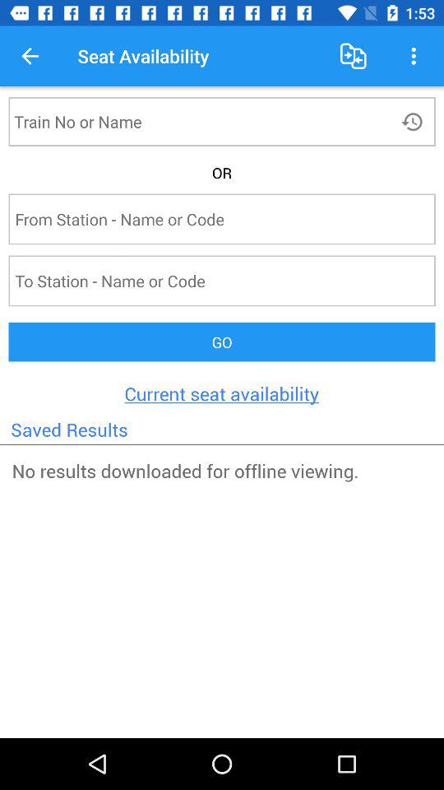 This screenshot has height=790, width=444. I want to click on launch icon to the right of the seat availability, so click(354, 56).